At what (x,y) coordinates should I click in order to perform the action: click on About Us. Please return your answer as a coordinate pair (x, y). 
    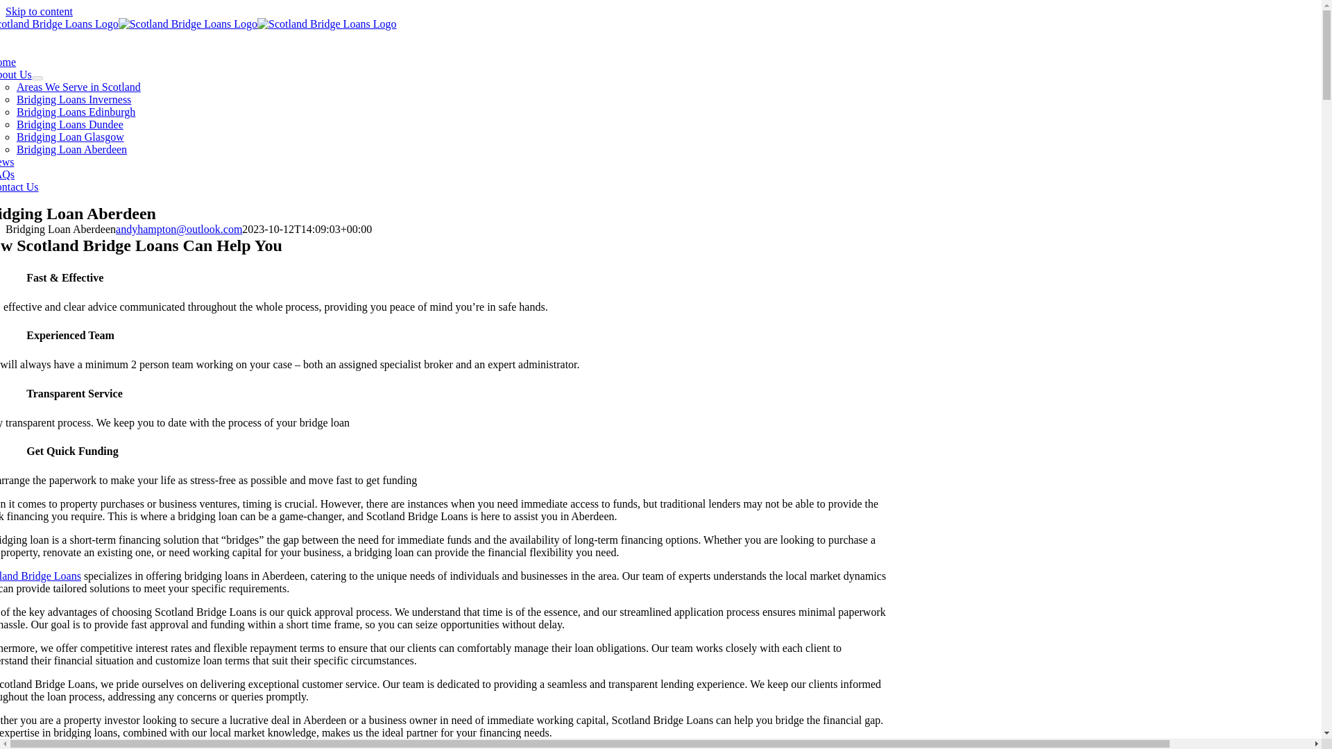
    Looking at the image, I should click on (16, 74).